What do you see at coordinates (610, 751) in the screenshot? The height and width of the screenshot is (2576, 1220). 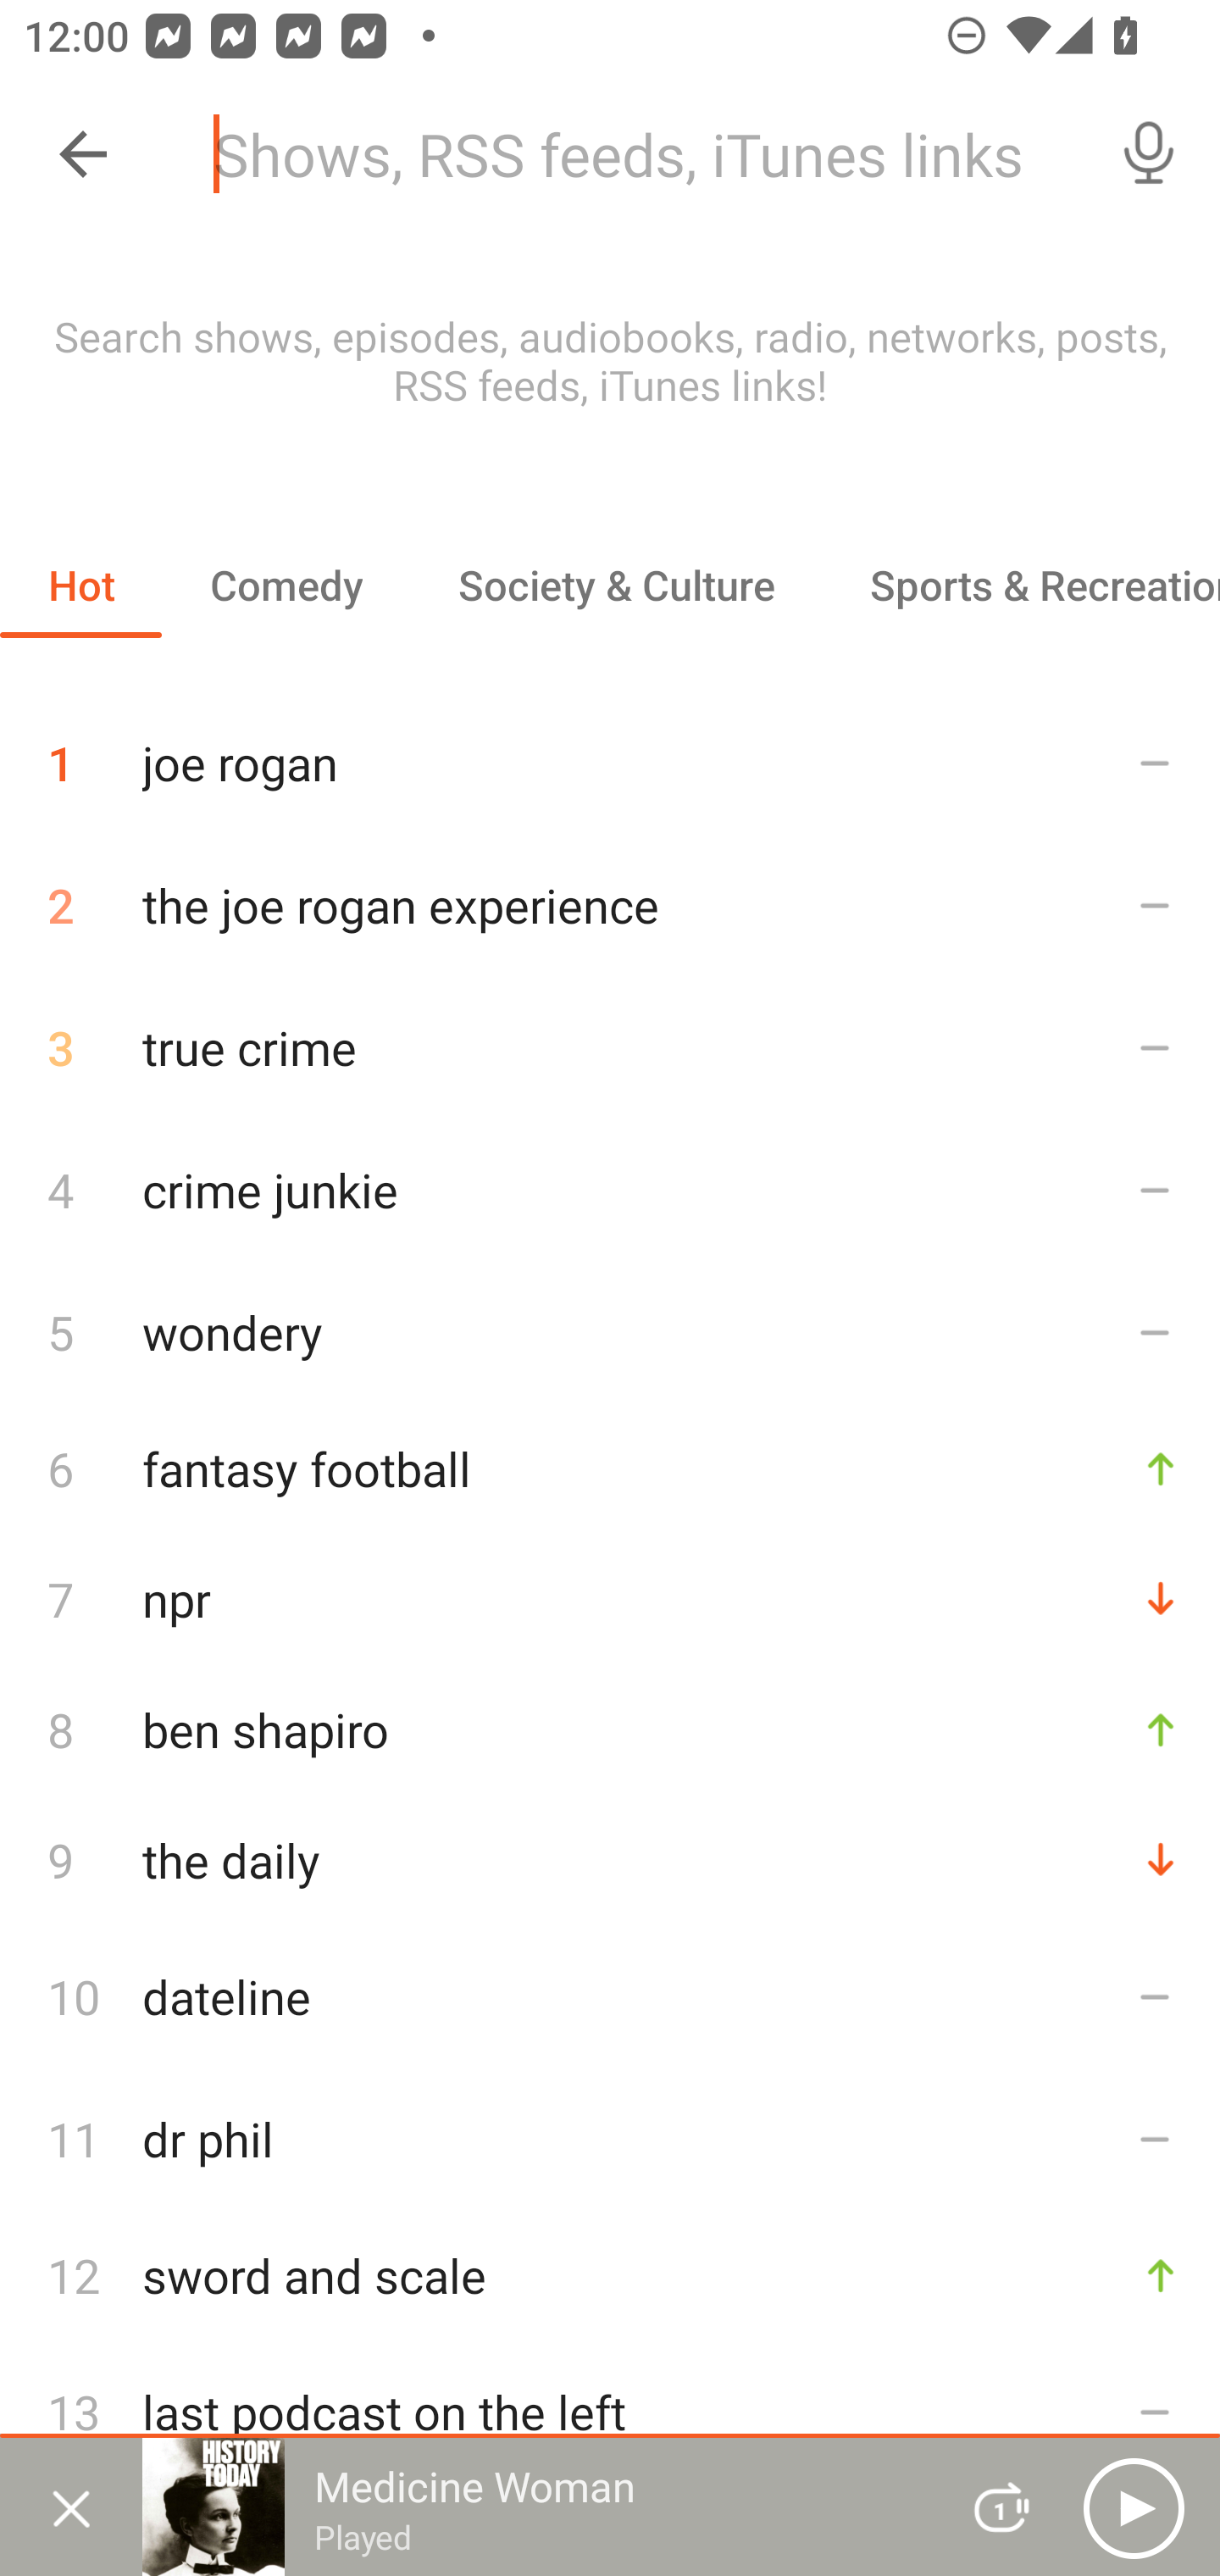 I see `1 joe rogan` at bounding box center [610, 751].